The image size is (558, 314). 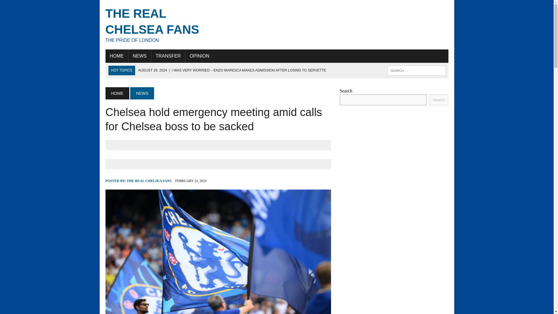 I want to click on NEWS, so click(x=149, y=181).